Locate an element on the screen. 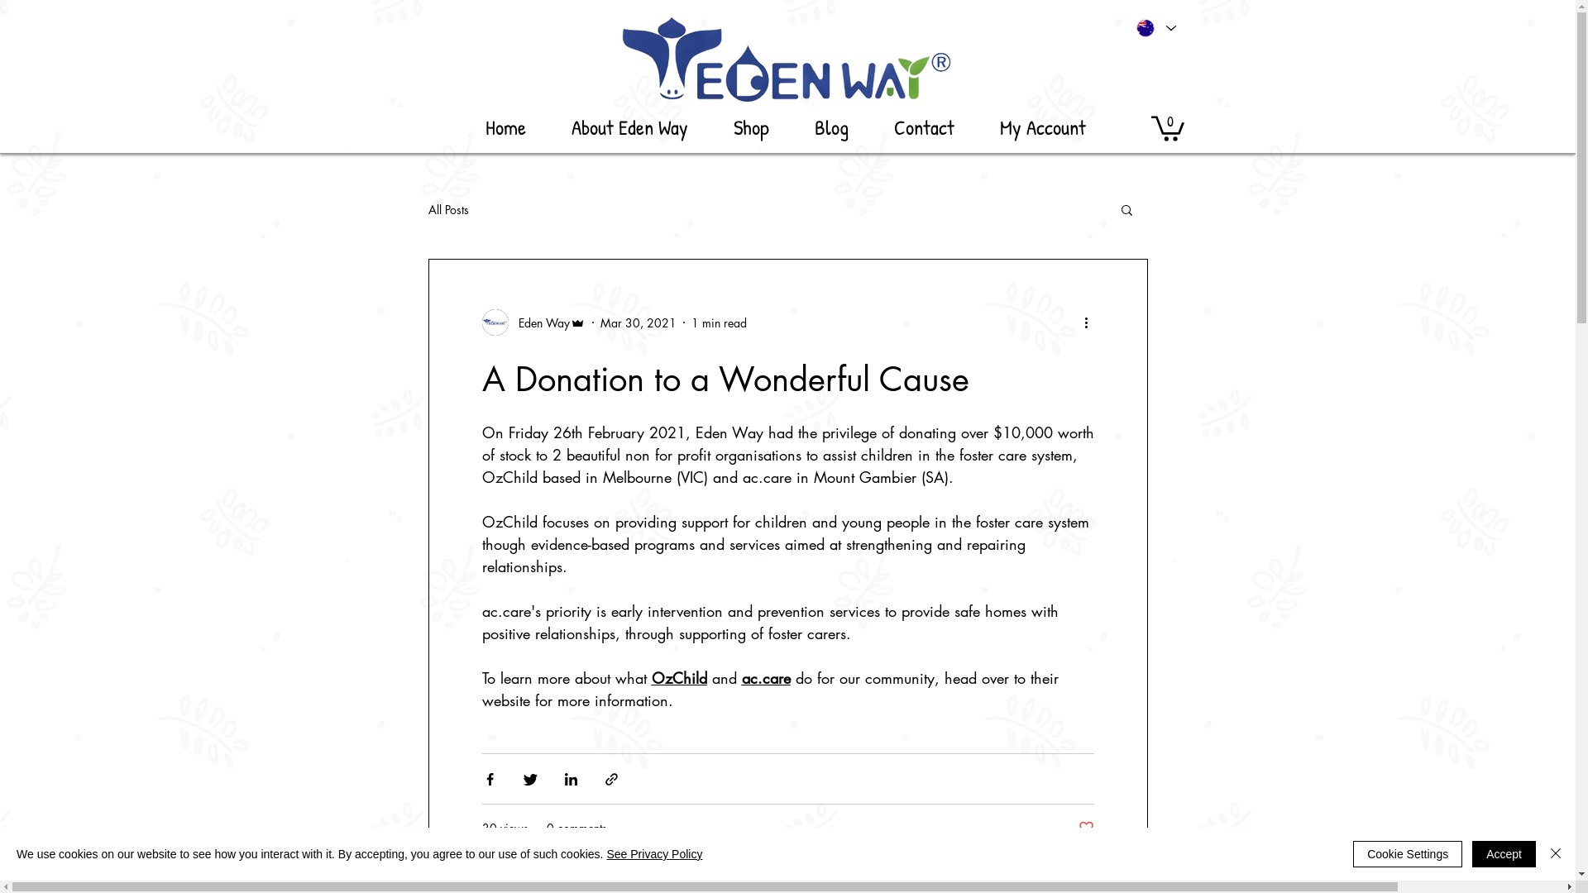 The height and width of the screenshot is (893, 1588). ac.care is located at coordinates (766, 678).